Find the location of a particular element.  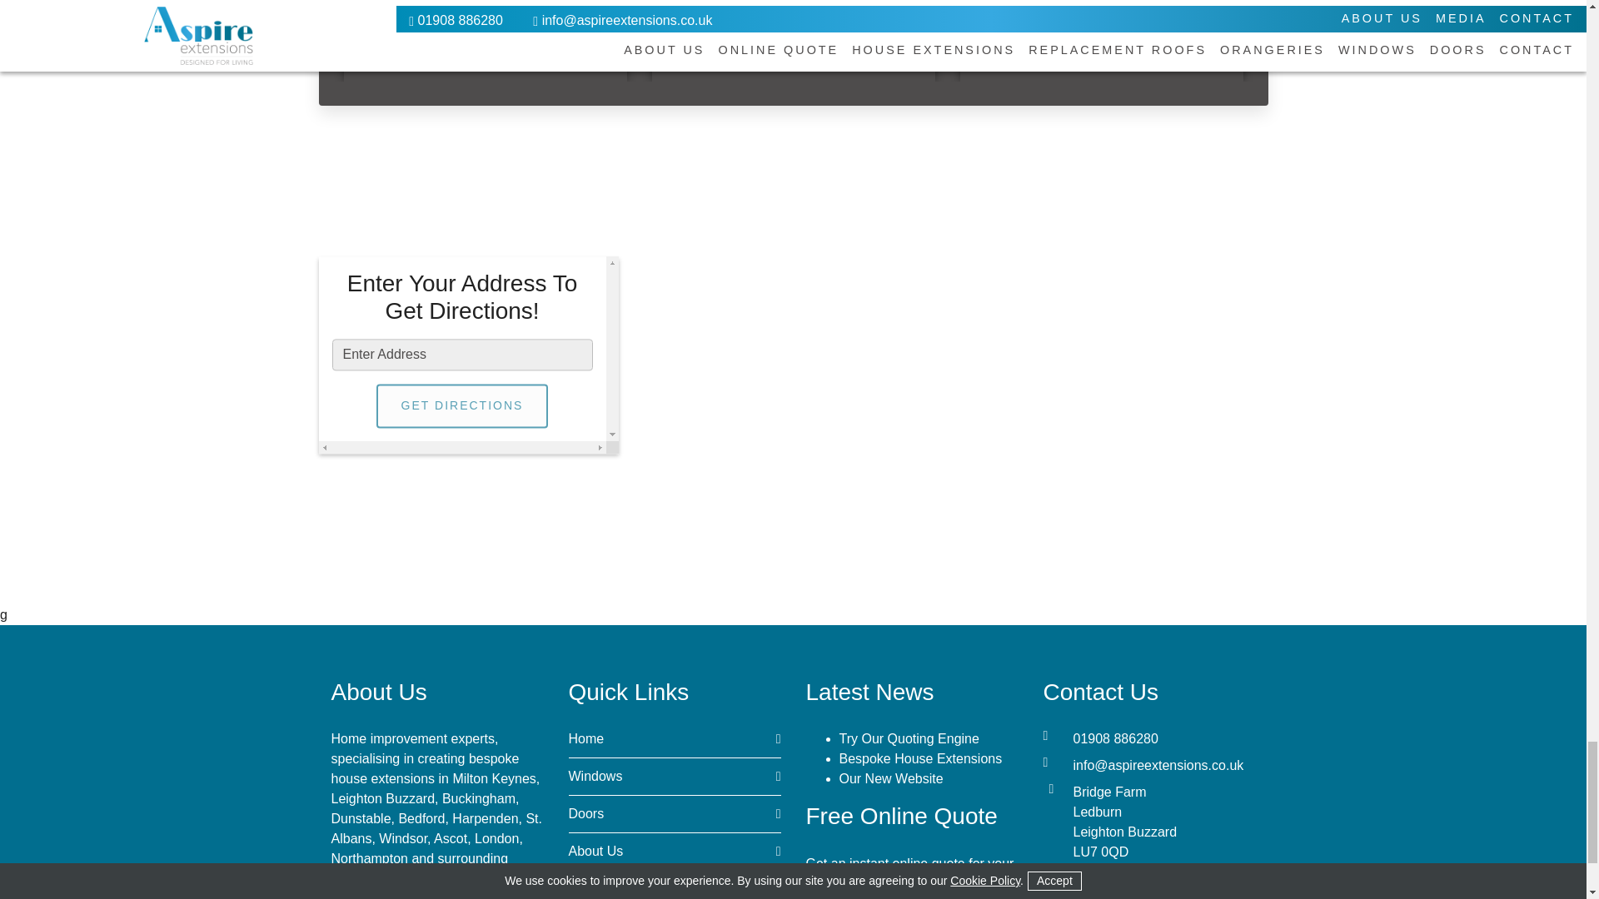

Get Directions is located at coordinates (461, 406).